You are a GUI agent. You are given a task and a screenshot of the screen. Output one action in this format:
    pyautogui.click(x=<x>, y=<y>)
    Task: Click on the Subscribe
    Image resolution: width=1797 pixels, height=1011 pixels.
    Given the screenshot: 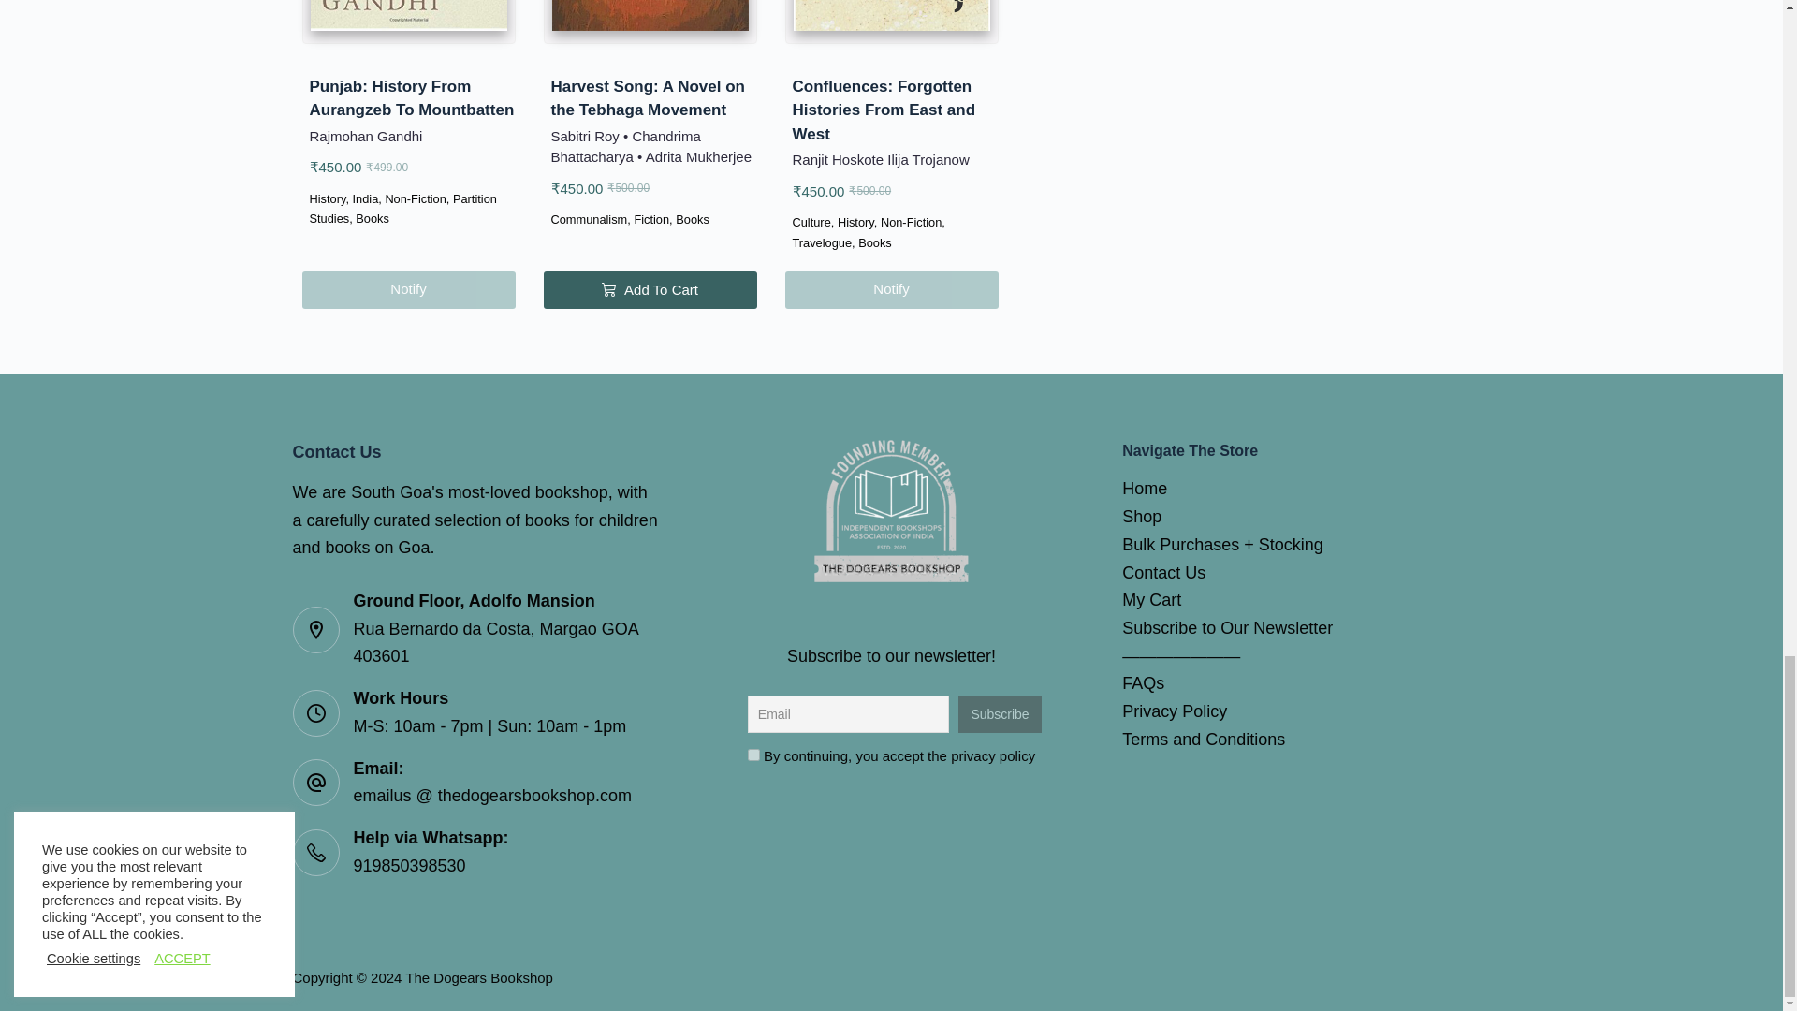 What is the action you would take?
    pyautogui.click(x=1000, y=714)
    